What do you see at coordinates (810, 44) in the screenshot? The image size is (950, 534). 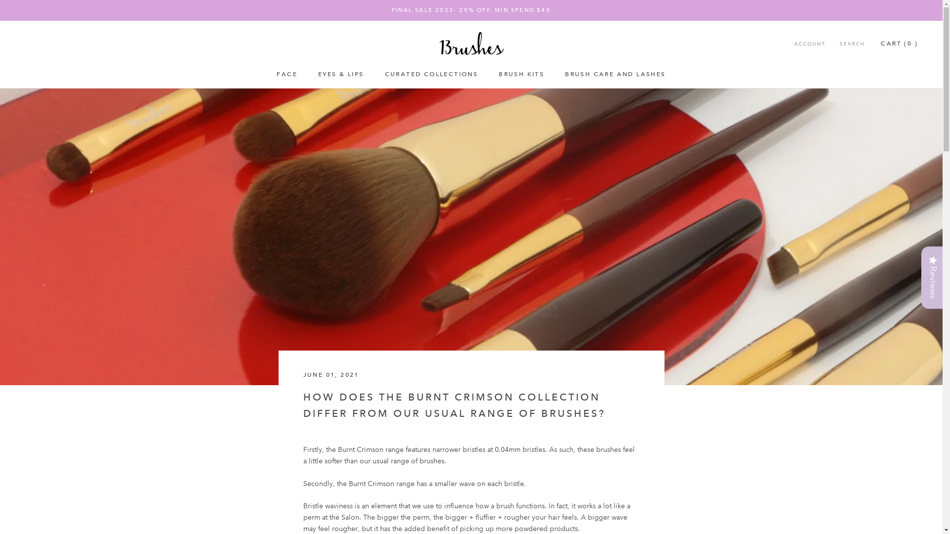 I see `ACCOUNT` at bounding box center [810, 44].